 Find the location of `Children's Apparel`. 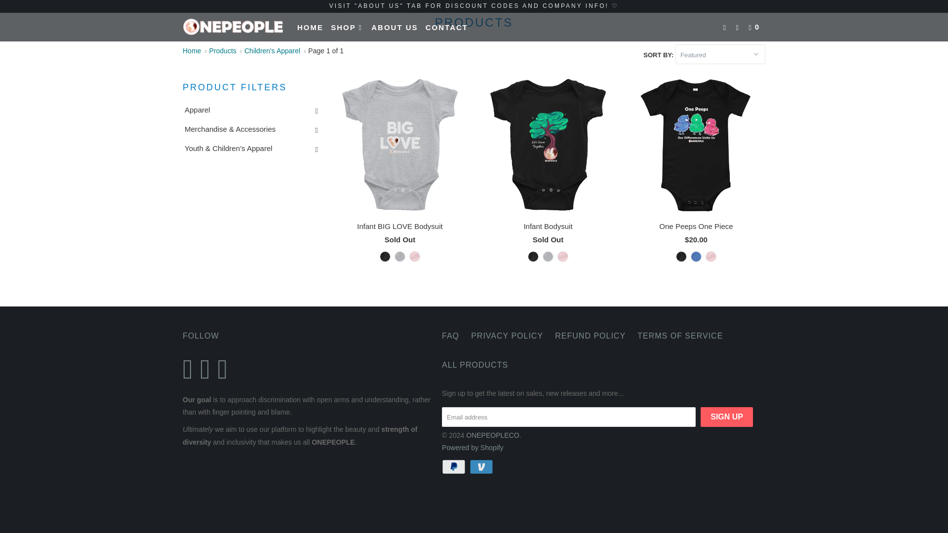

Children's Apparel is located at coordinates (273, 51).